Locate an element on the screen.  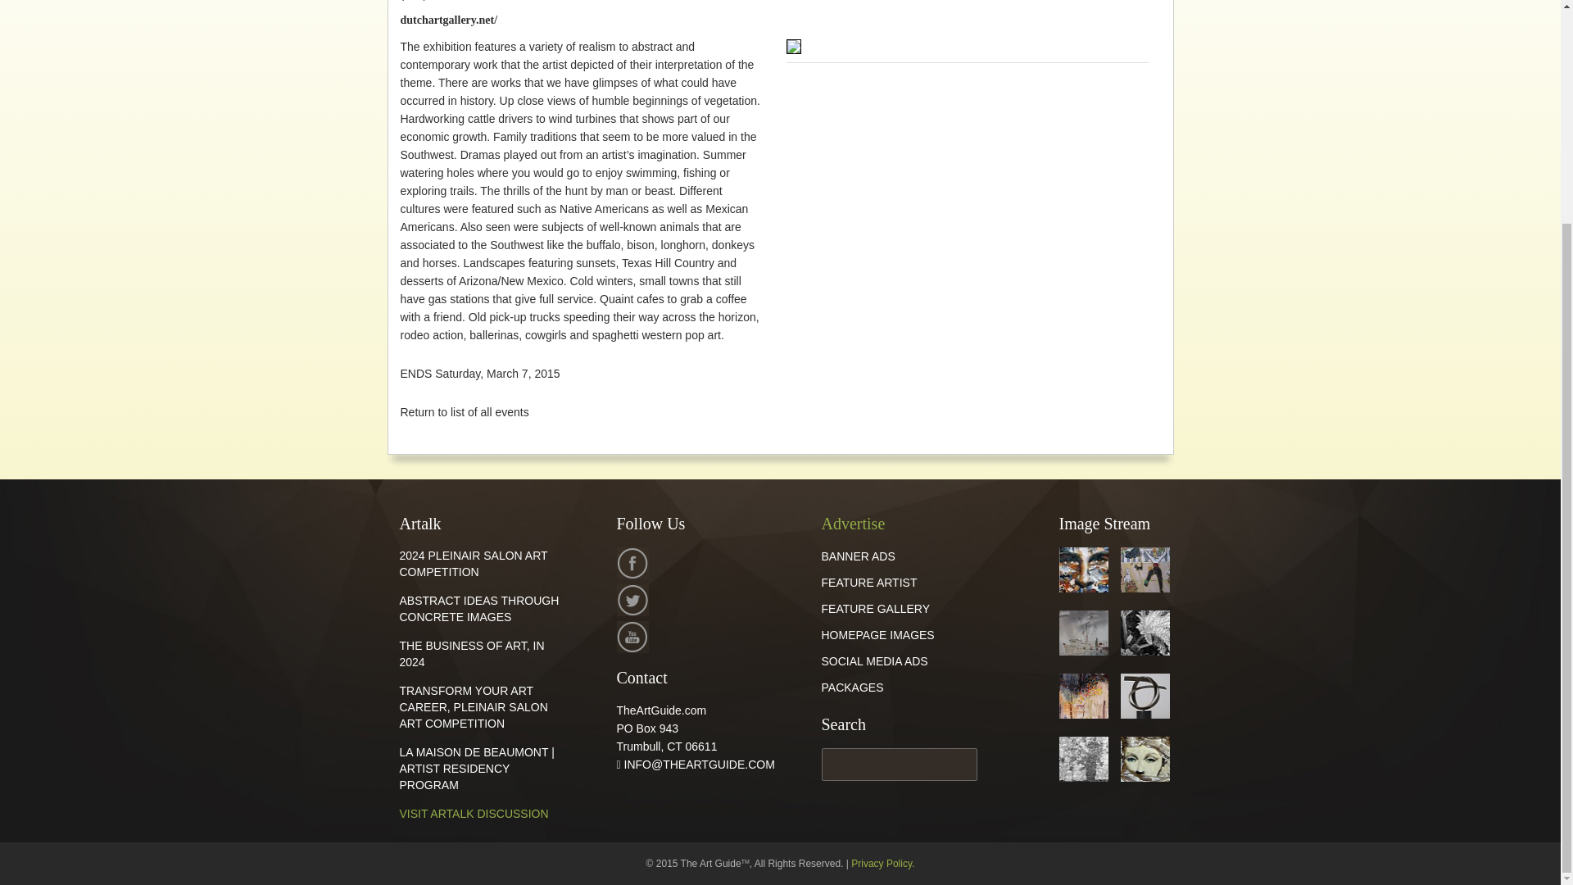
TRANSFORM YOUR ART CAREER, PLEINAIR SALON ART COMPETITION is located at coordinates (474, 706).